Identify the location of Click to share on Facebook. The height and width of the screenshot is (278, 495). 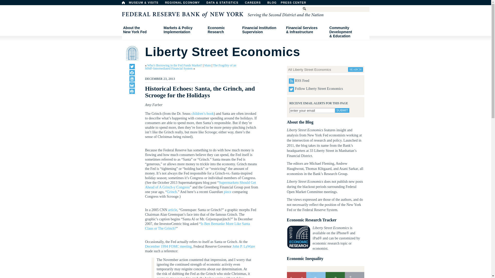
(132, 73).